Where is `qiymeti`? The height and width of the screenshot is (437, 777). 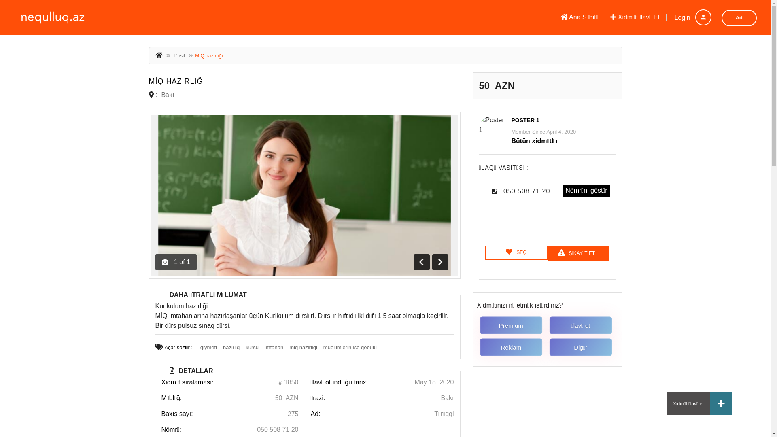
qiymeti is located at coordinates (209, 347).